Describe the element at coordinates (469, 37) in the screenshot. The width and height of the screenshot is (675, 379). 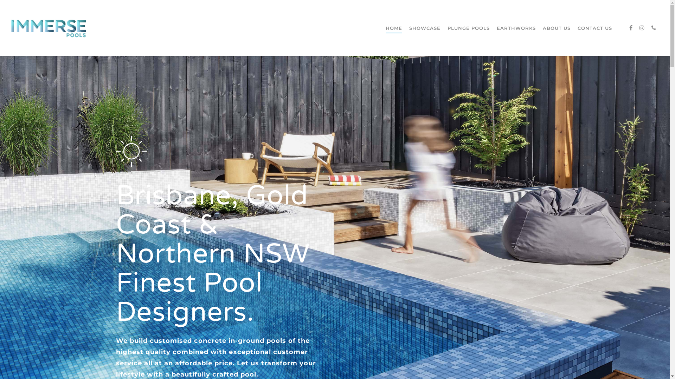
I see `PLUNGE POOLS` at that location.